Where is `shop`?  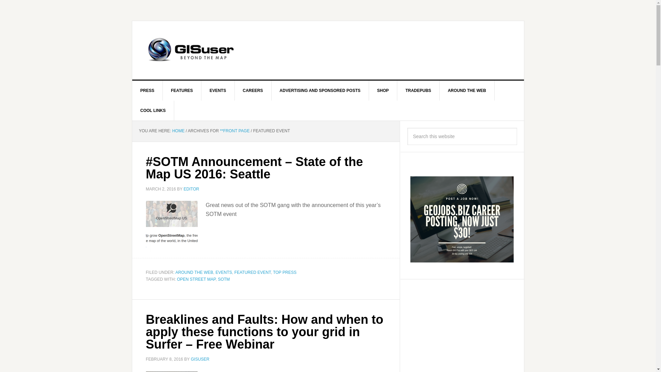 shop is located at coordinates (383, 90).